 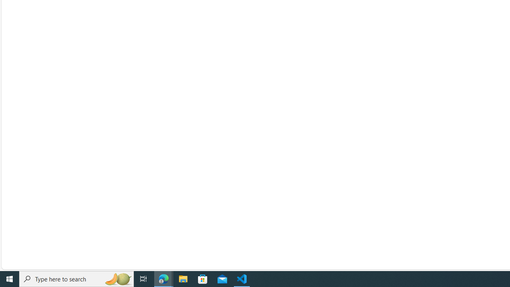 What do you see at coordinates (343, 161) in the screenshot?
I see `Microsoft Store support` at bounding box center [343, 161].